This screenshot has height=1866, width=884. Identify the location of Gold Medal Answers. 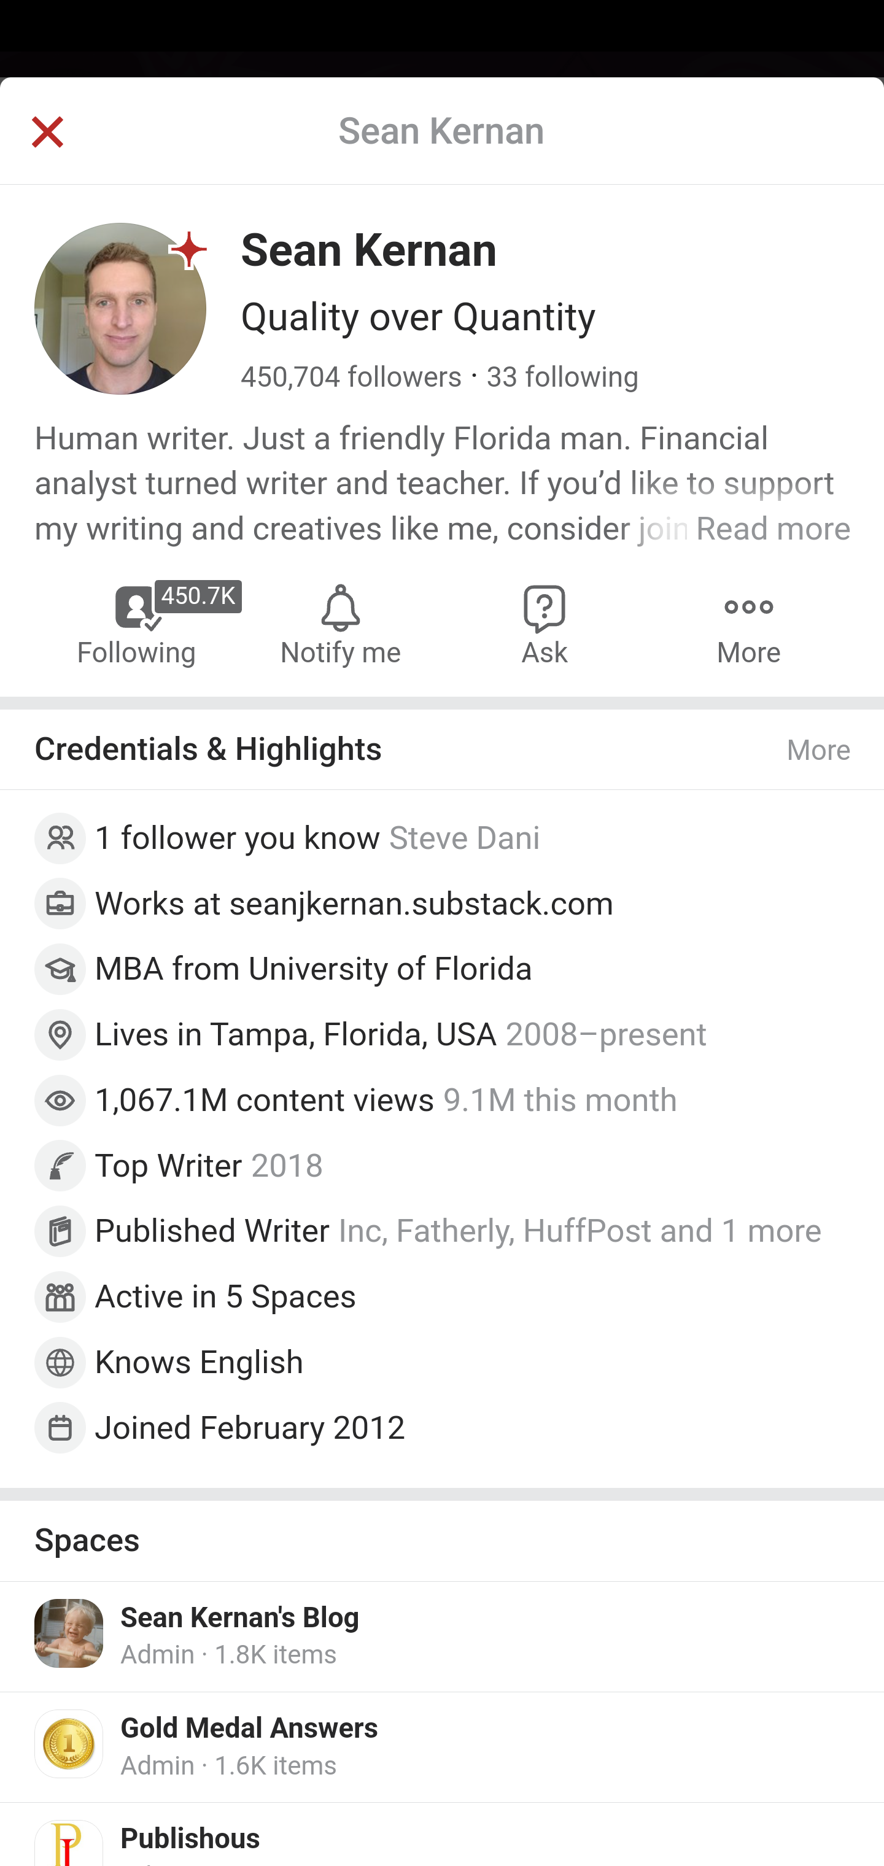
(250, 1729).